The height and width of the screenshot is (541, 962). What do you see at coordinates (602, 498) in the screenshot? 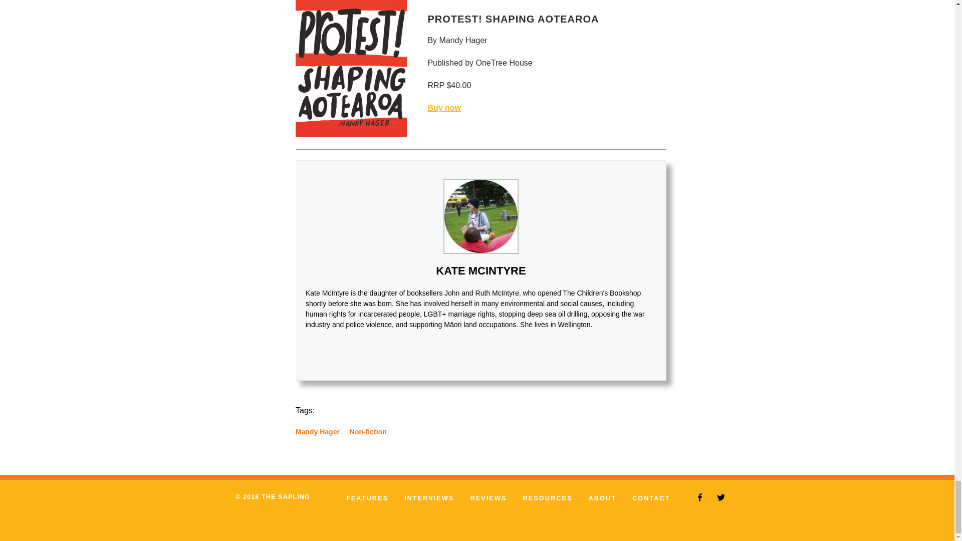
I see `ABOUT` at bounding box center [602, 498].